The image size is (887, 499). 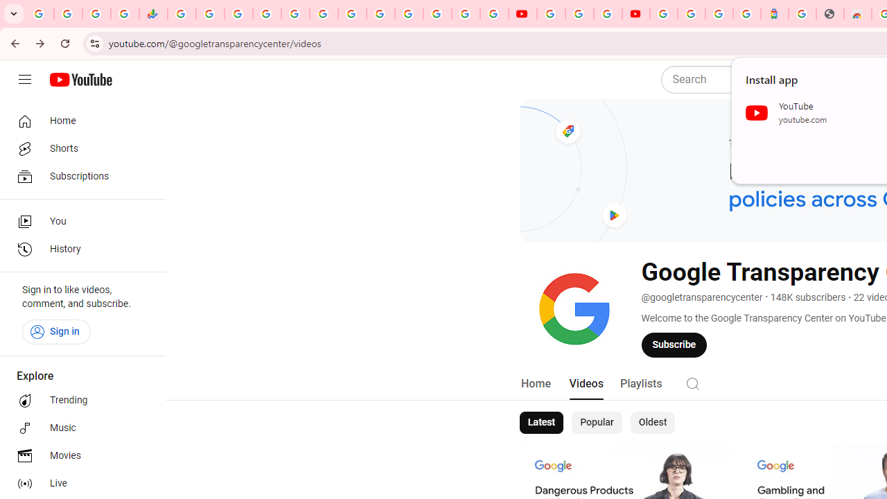 What do you see at coordinates (80, 80) in the screenshot?
I see `YouTube Home` at bounding box center [80, 80].